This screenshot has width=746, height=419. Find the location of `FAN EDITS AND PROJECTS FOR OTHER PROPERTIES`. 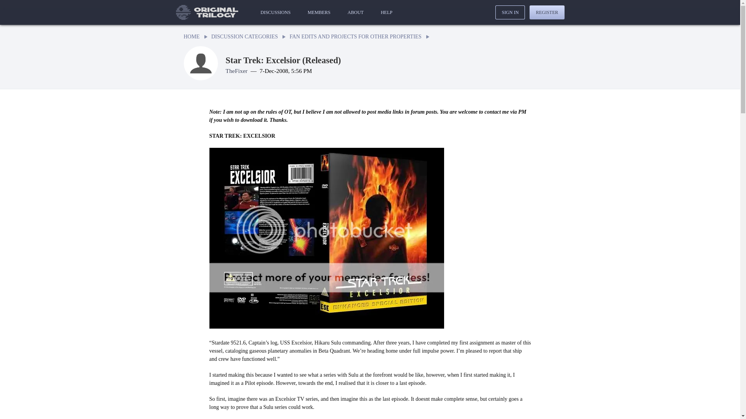

FAN EDITS AND PROJECTS FOR OTHER PROPERTIES is located at coordinates (355, 36).